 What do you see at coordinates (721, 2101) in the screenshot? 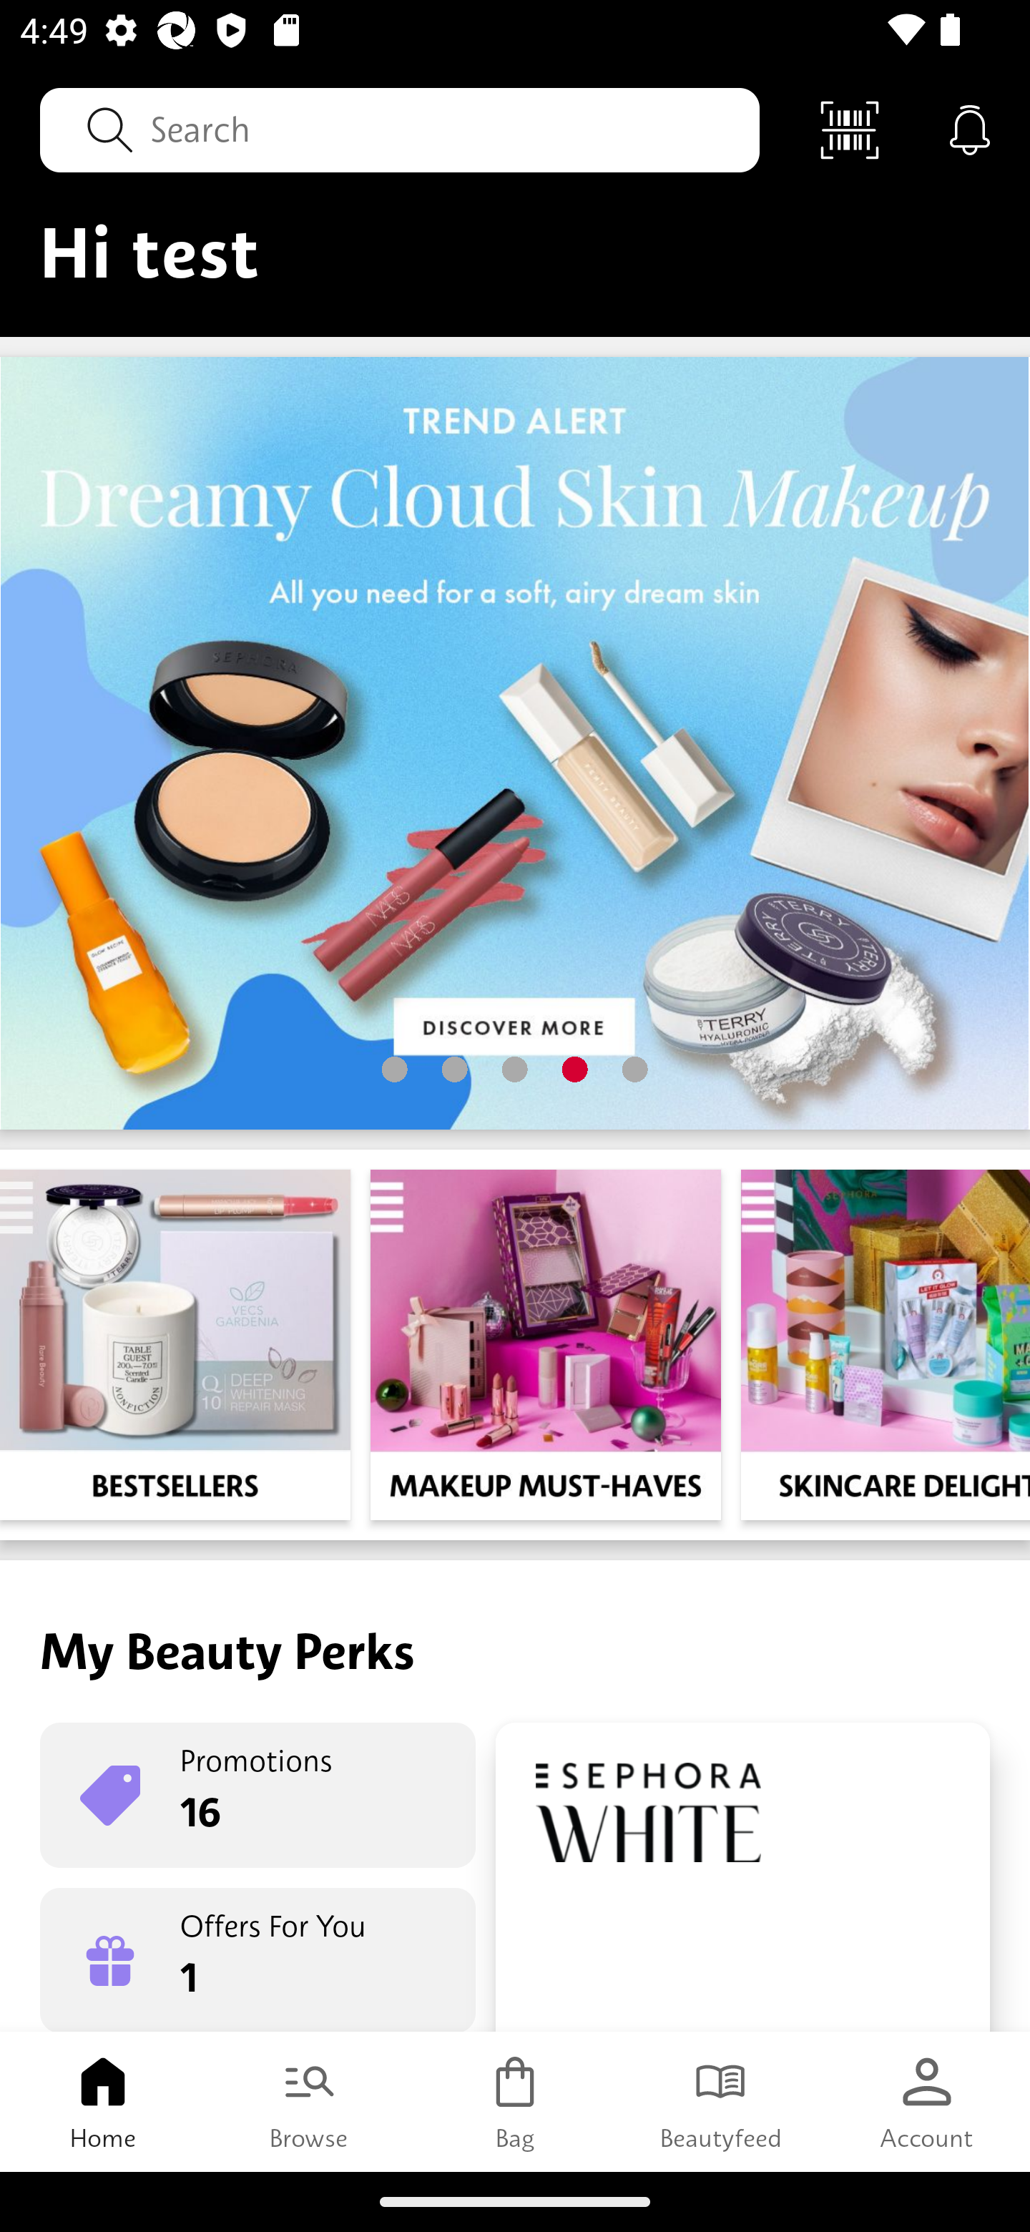
I see `Beautyfeed` at bounding box center [721, 2101].